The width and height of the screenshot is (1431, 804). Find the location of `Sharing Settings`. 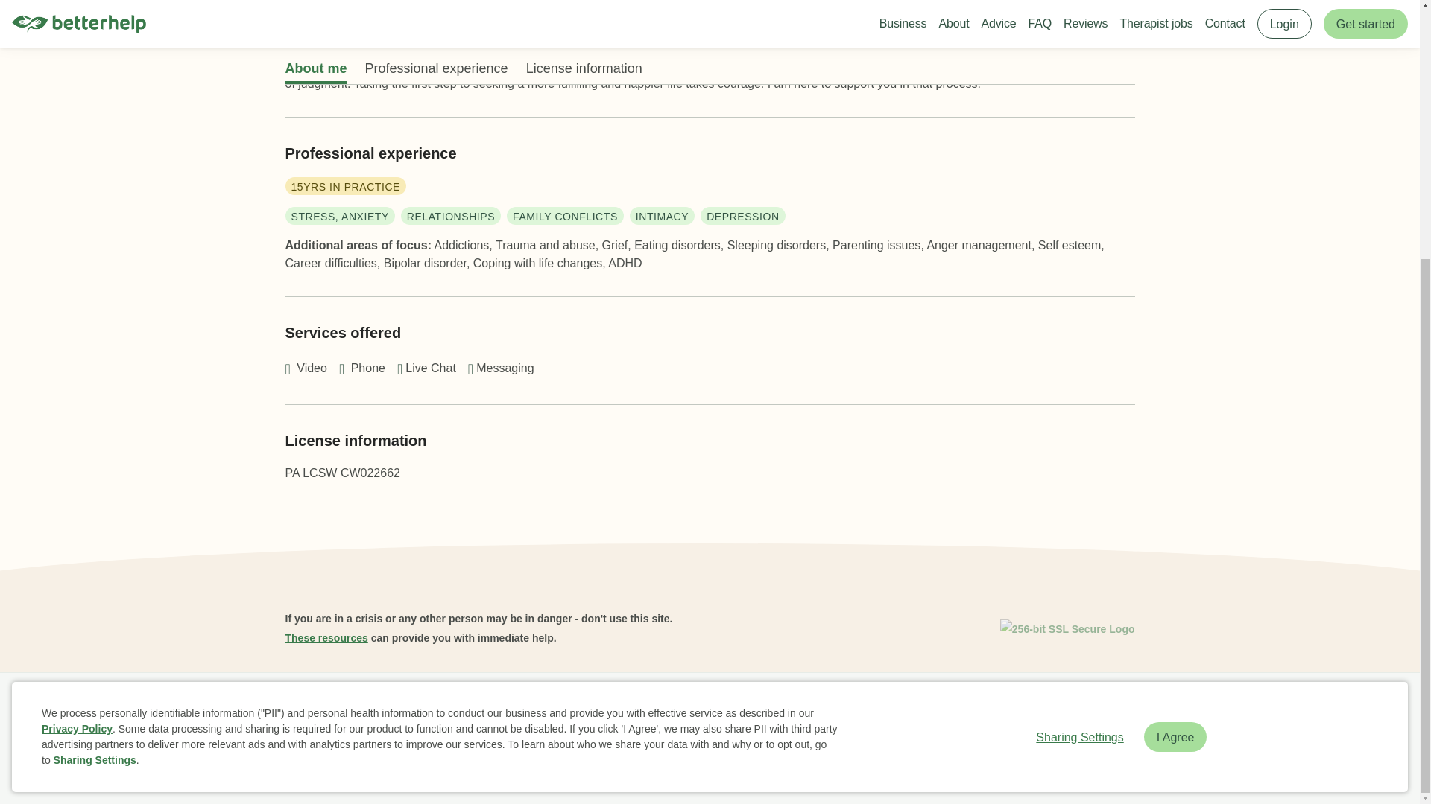

Sharing Settings is located at coordinates (1079, 363).